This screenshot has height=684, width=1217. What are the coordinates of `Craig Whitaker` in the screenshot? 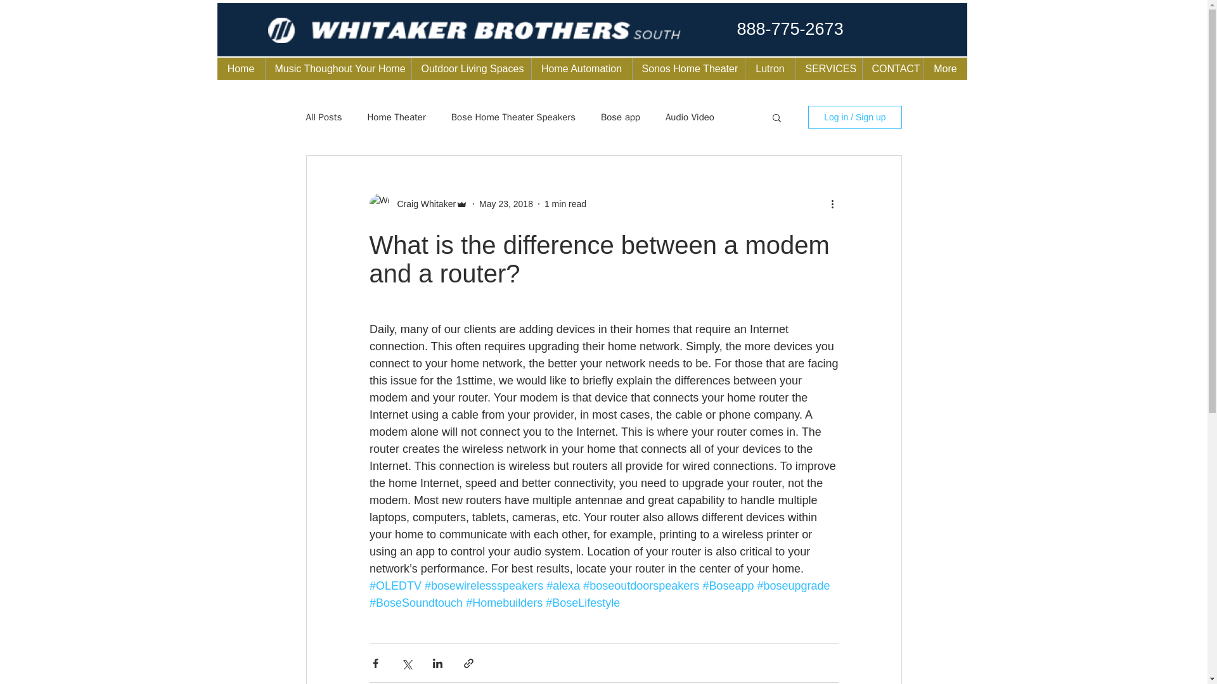 It's located at (422, 204).